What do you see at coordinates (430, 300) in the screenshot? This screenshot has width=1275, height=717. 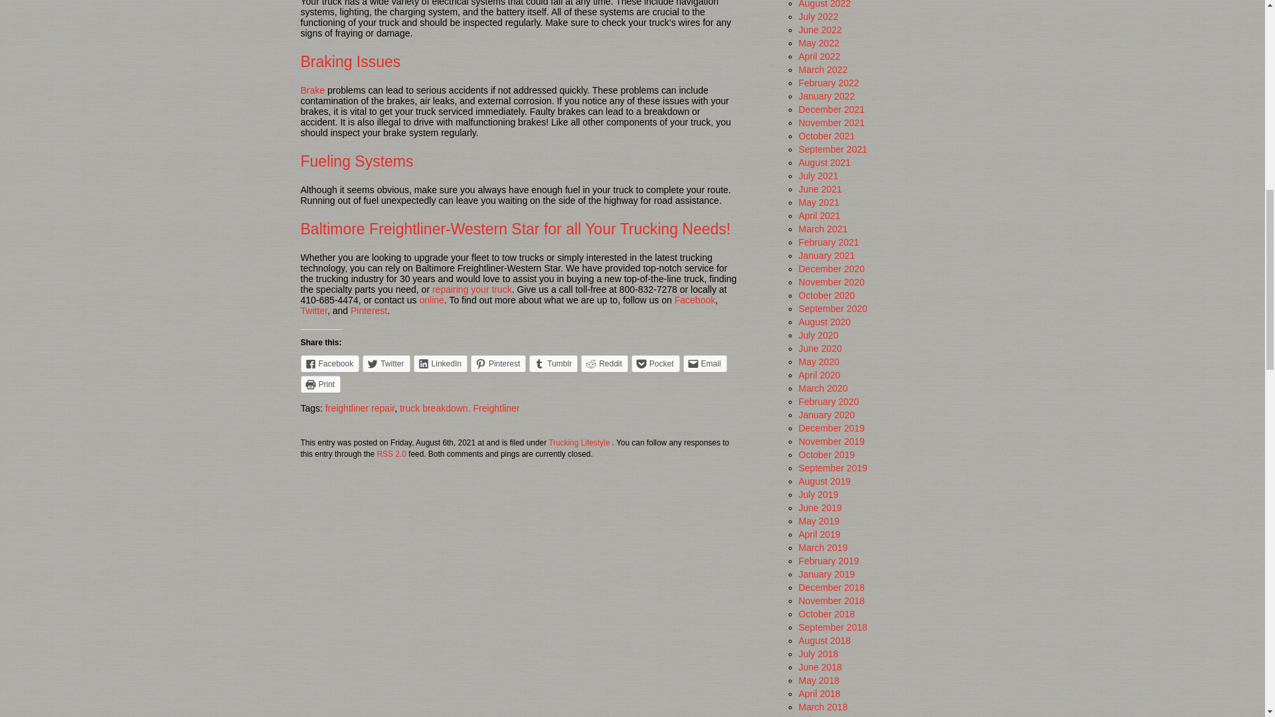 I see `online` at bounding box center [430, 300].